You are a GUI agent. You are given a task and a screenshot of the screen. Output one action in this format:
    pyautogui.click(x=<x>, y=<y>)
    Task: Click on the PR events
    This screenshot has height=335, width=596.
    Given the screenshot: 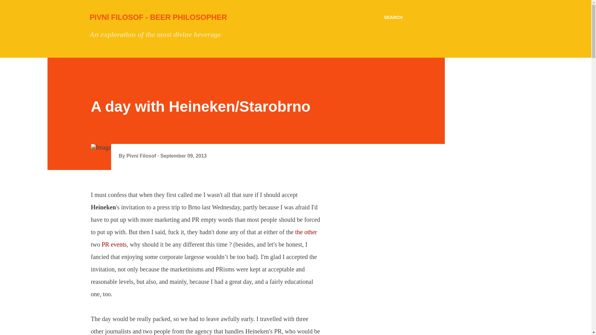 What is the action you would take?
    pyautogui.click(x=114, y=244)
    